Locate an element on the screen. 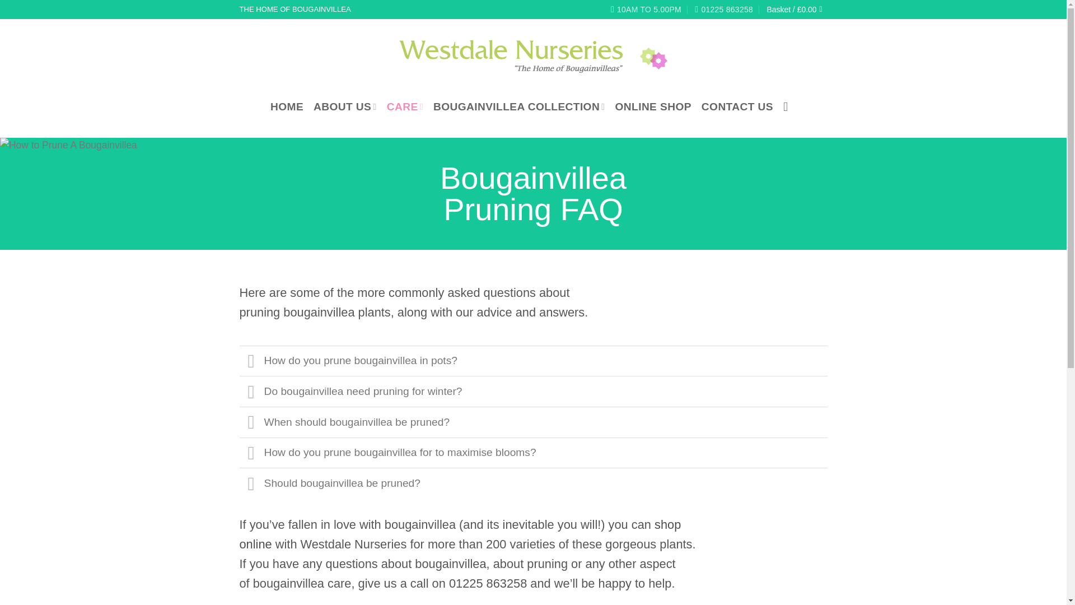 Image resolution: width=1075 pixels, height=605 pixels. When should bougainvillea be pruned? is located at coordinates (534, 421).